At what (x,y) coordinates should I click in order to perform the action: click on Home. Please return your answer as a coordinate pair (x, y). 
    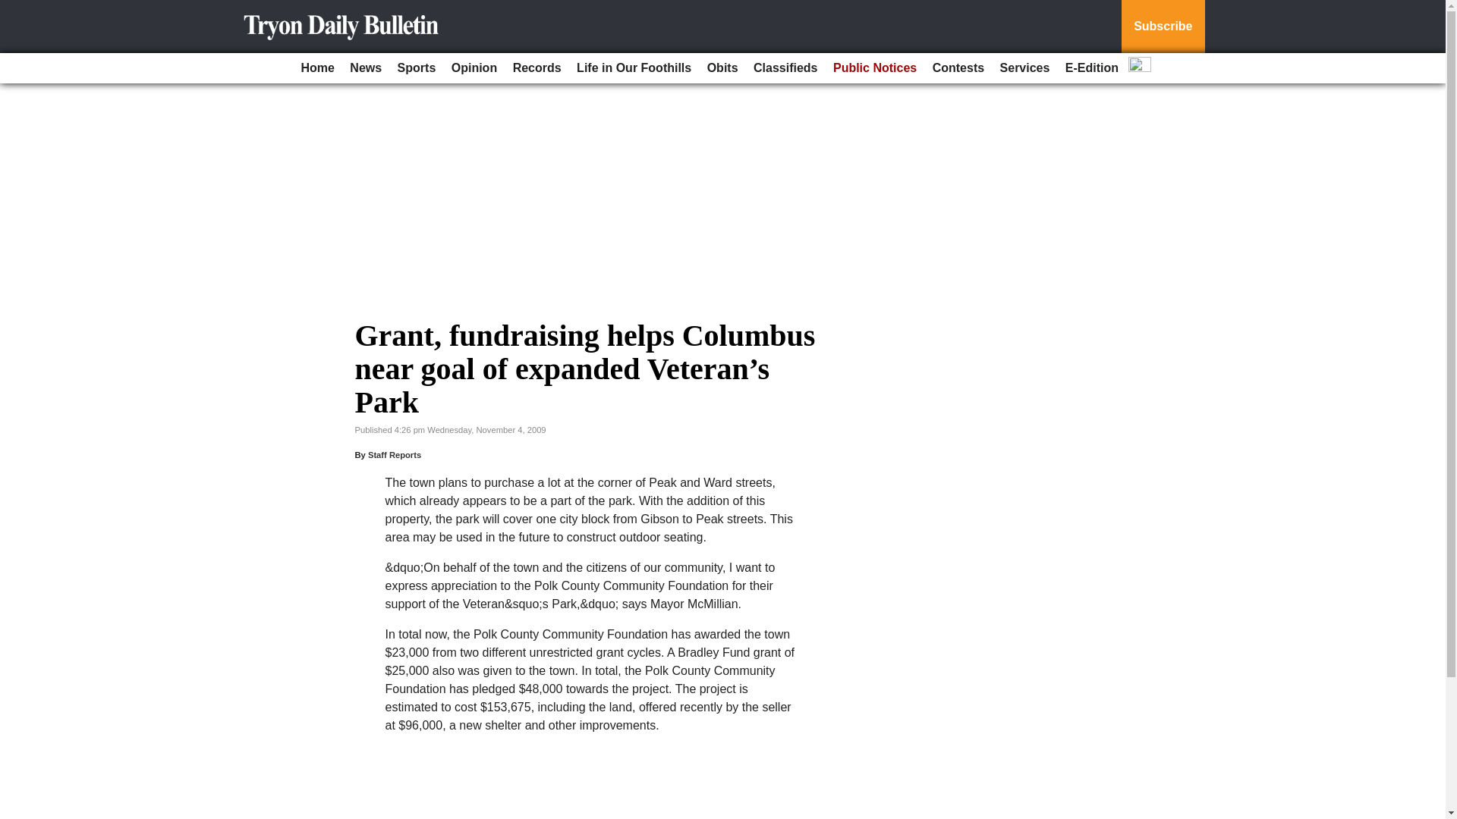
    Looking at the image, I should click on (316, 68).